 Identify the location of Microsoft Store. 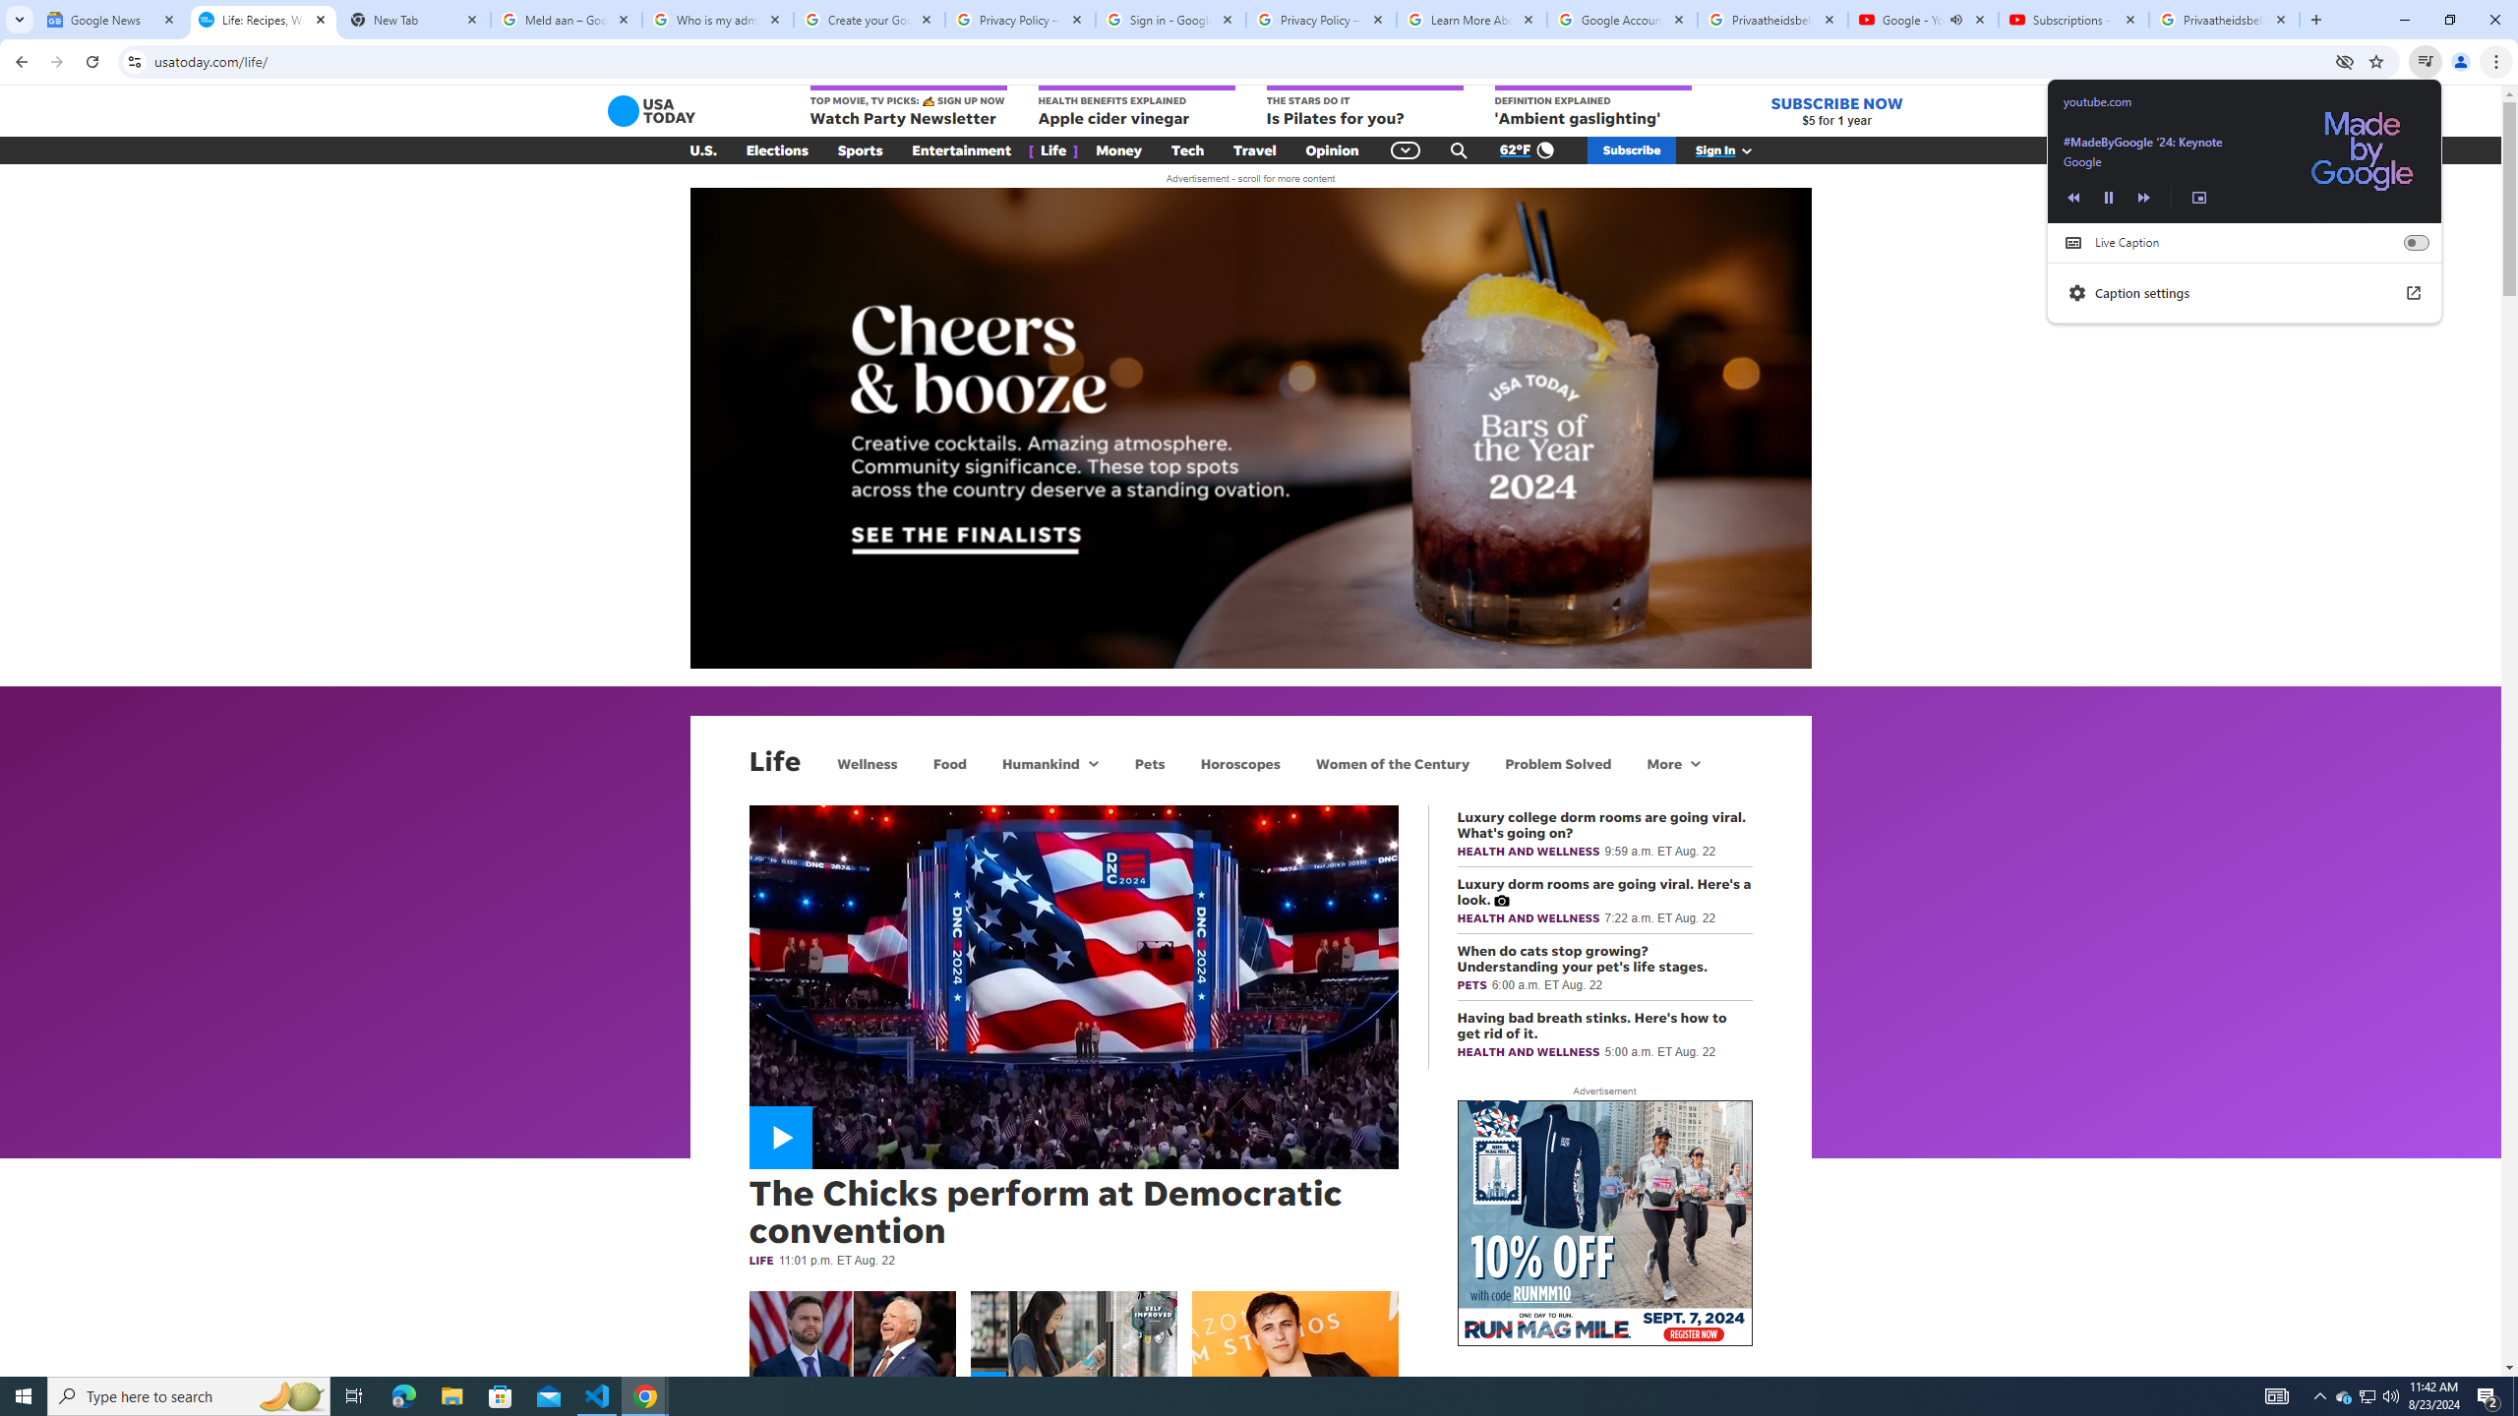
(501, 1396).